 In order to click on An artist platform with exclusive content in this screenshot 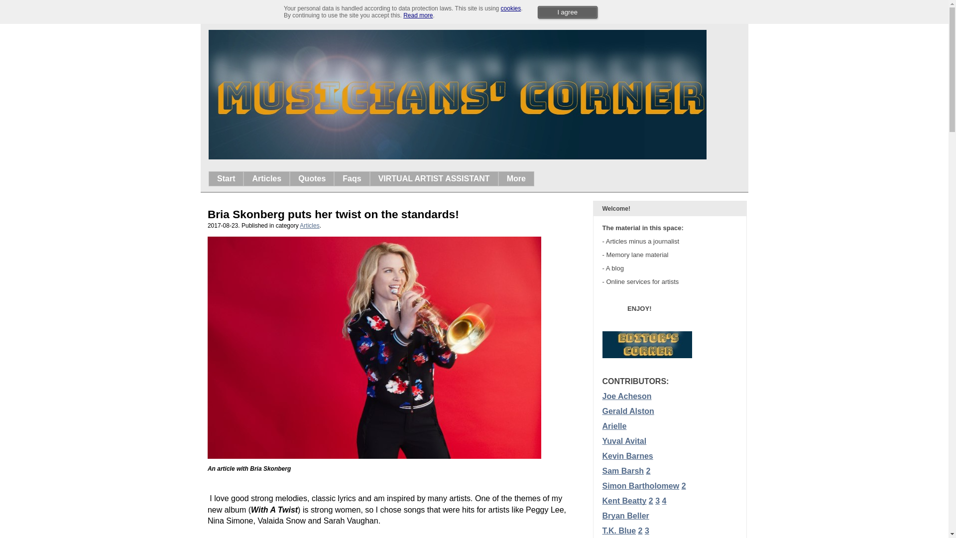, I will do `click(324, 12)`.